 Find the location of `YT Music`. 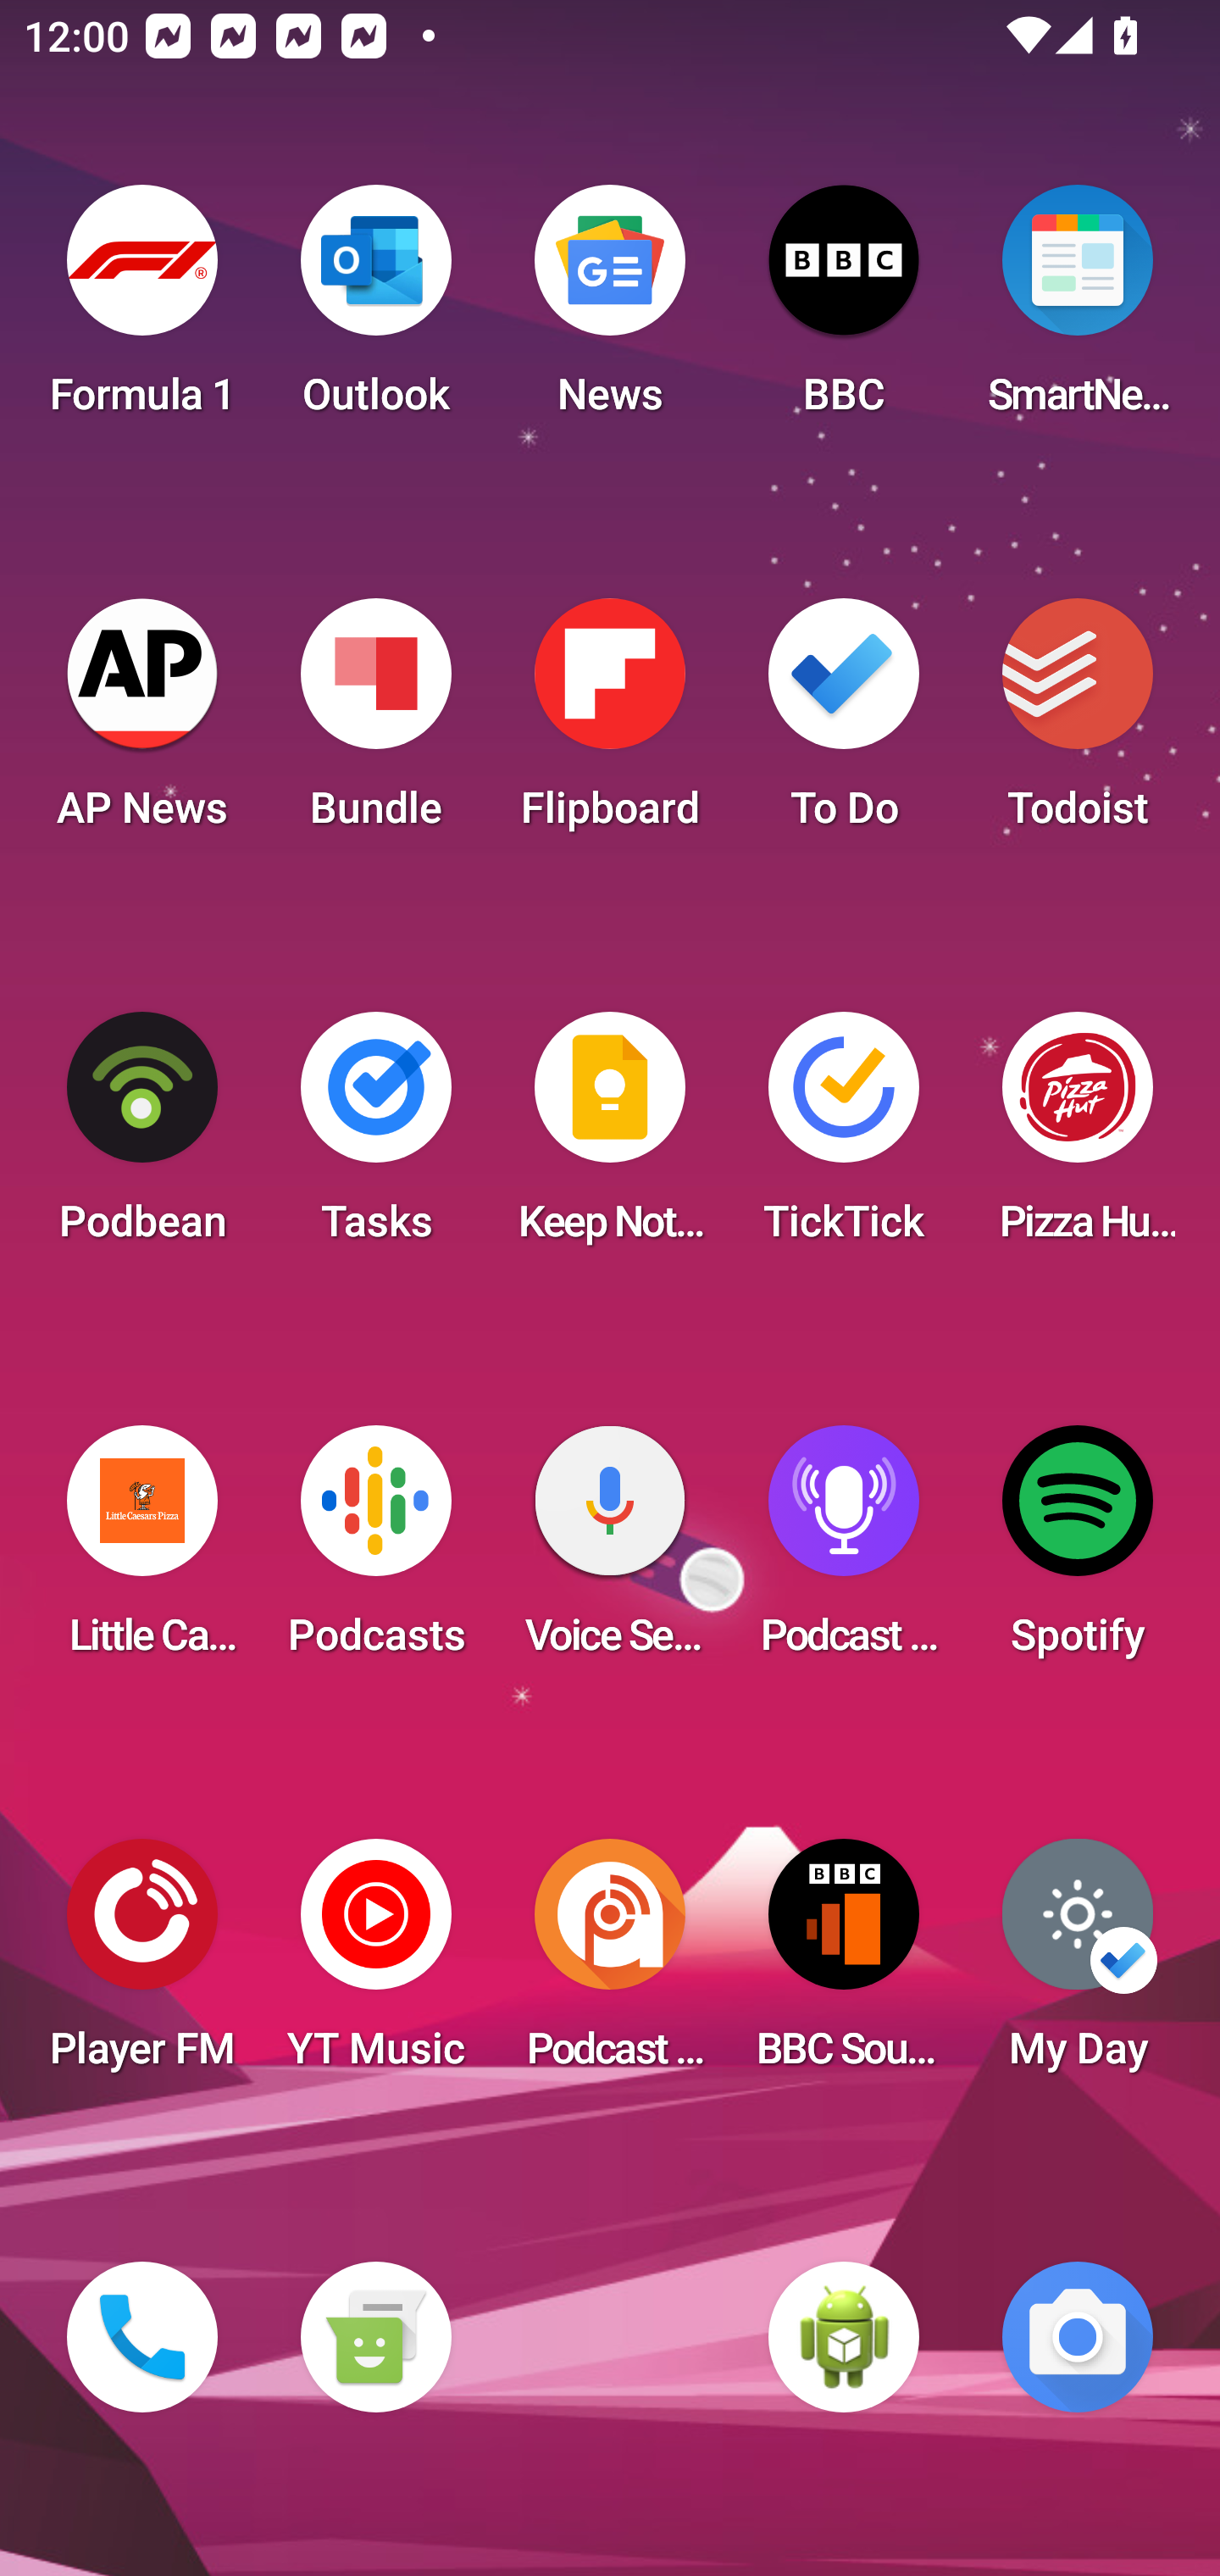

YT Music is located at coordinates (375, 1964).